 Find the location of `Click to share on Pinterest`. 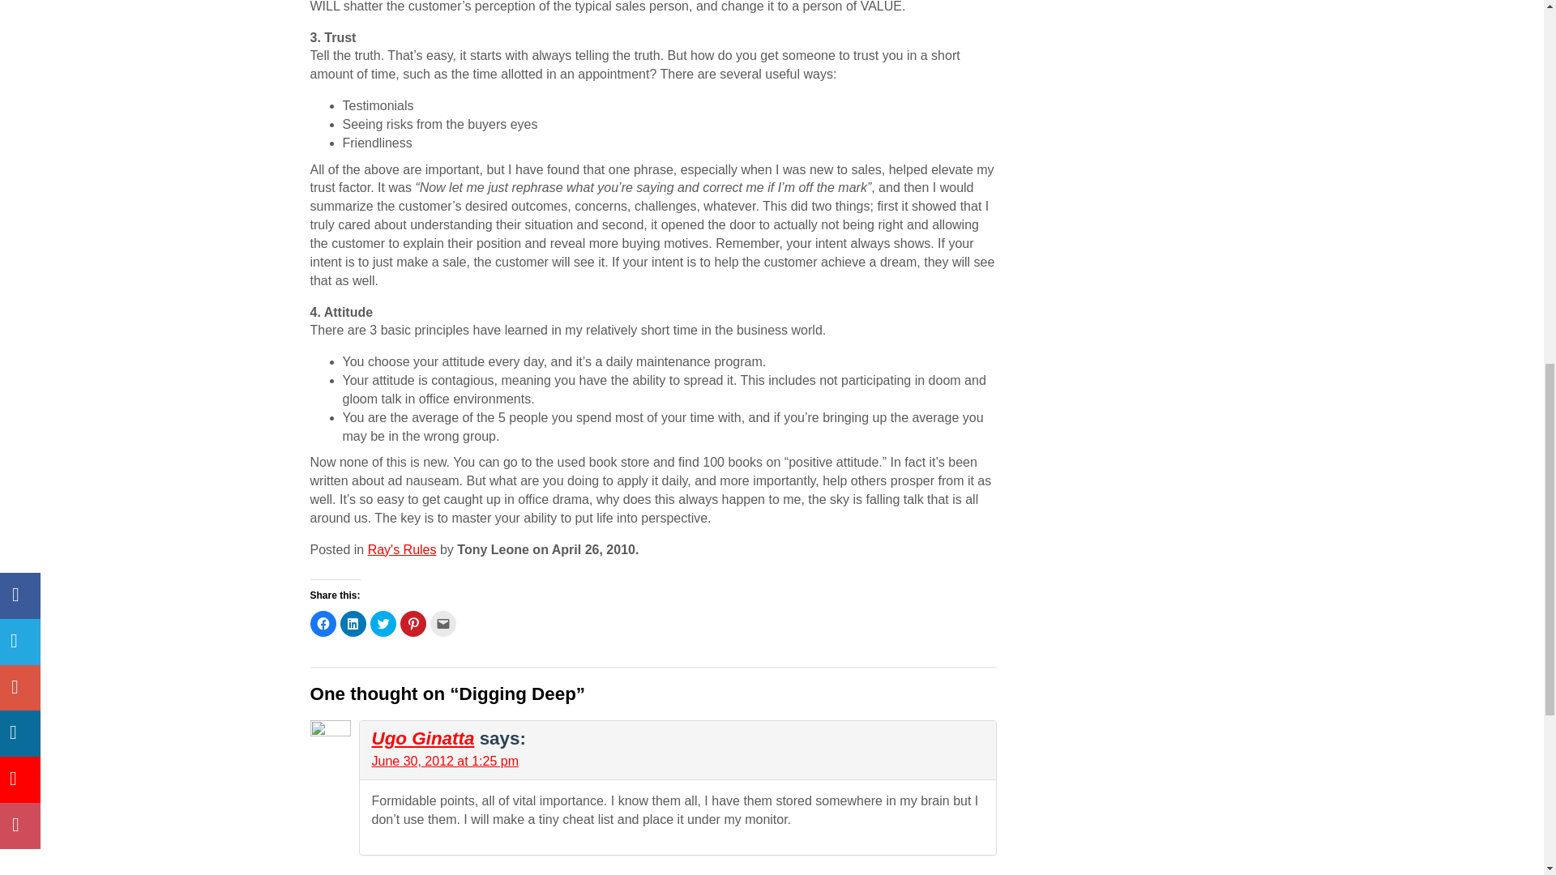

Click to share on Pinterest is located at coordinates (413, 624).